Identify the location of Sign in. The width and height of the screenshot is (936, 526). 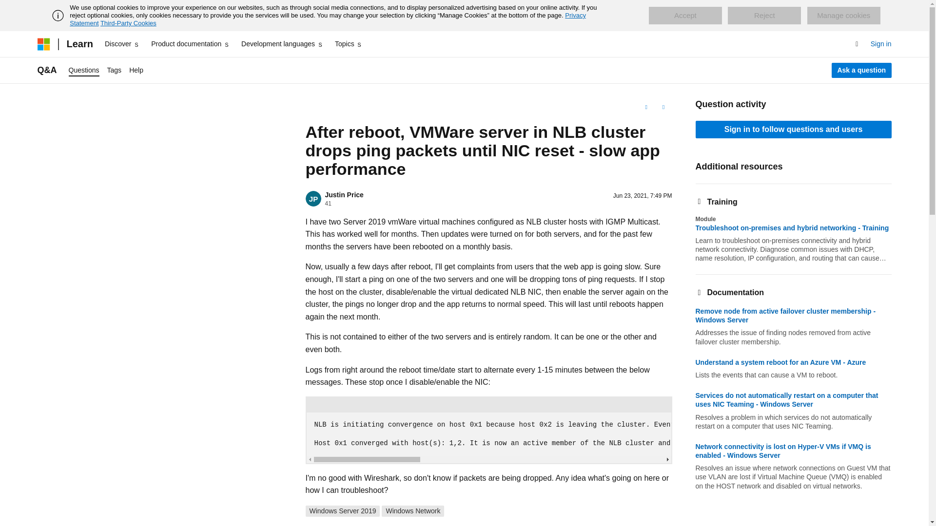
(881, 44).